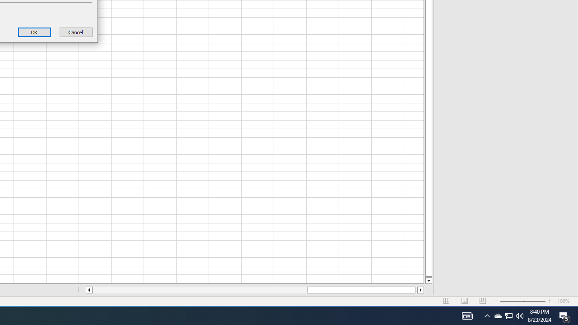  I want to click on Page left, so click(200, 290).